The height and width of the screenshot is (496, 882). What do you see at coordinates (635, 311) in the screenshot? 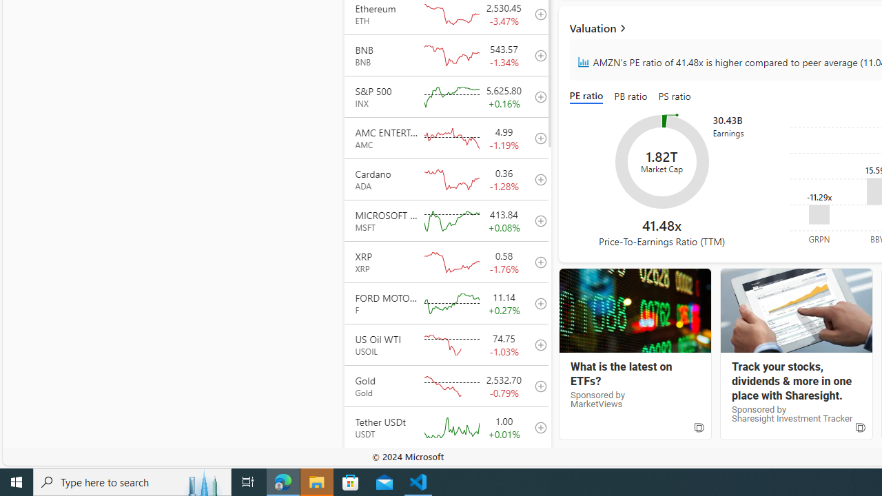
I see `MarketViews` at bounding box center [635, 311].